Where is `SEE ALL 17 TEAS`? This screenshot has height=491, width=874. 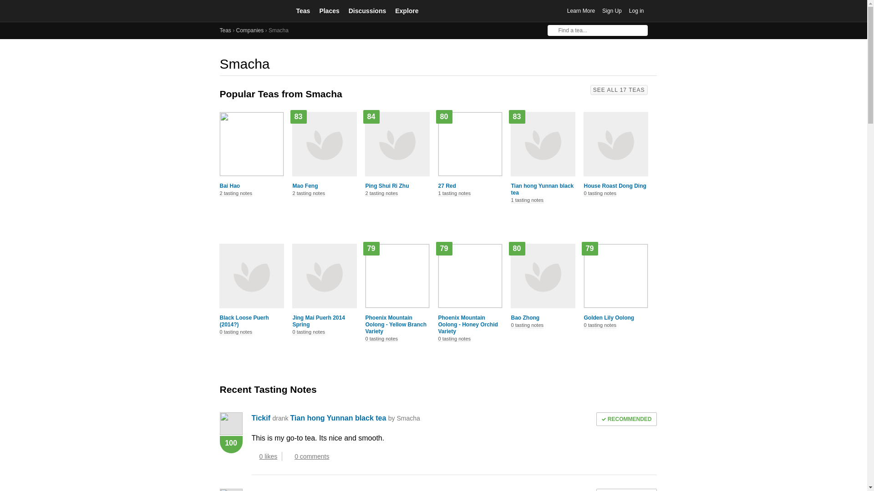
SEE ALL 17 TEAS is located at coordinates (619, 90).